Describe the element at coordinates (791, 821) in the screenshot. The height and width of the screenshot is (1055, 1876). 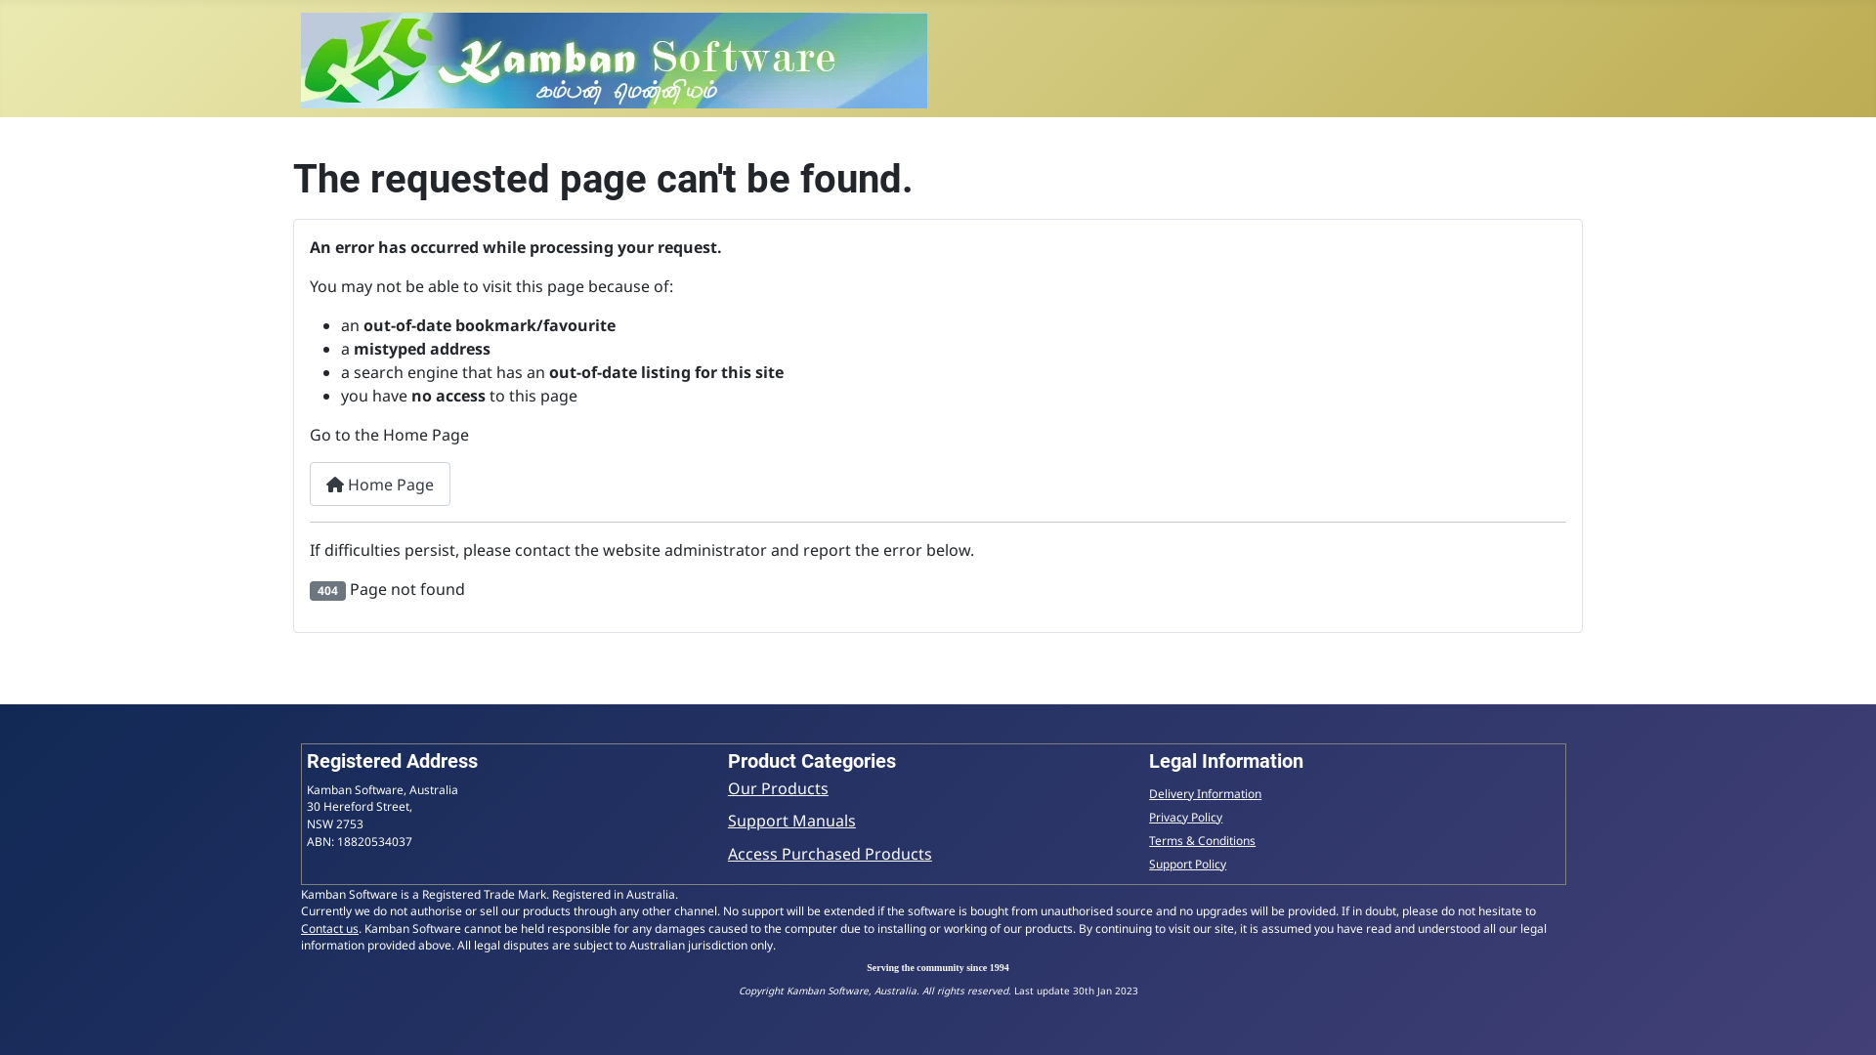
I see `Support Manuals` at that location.